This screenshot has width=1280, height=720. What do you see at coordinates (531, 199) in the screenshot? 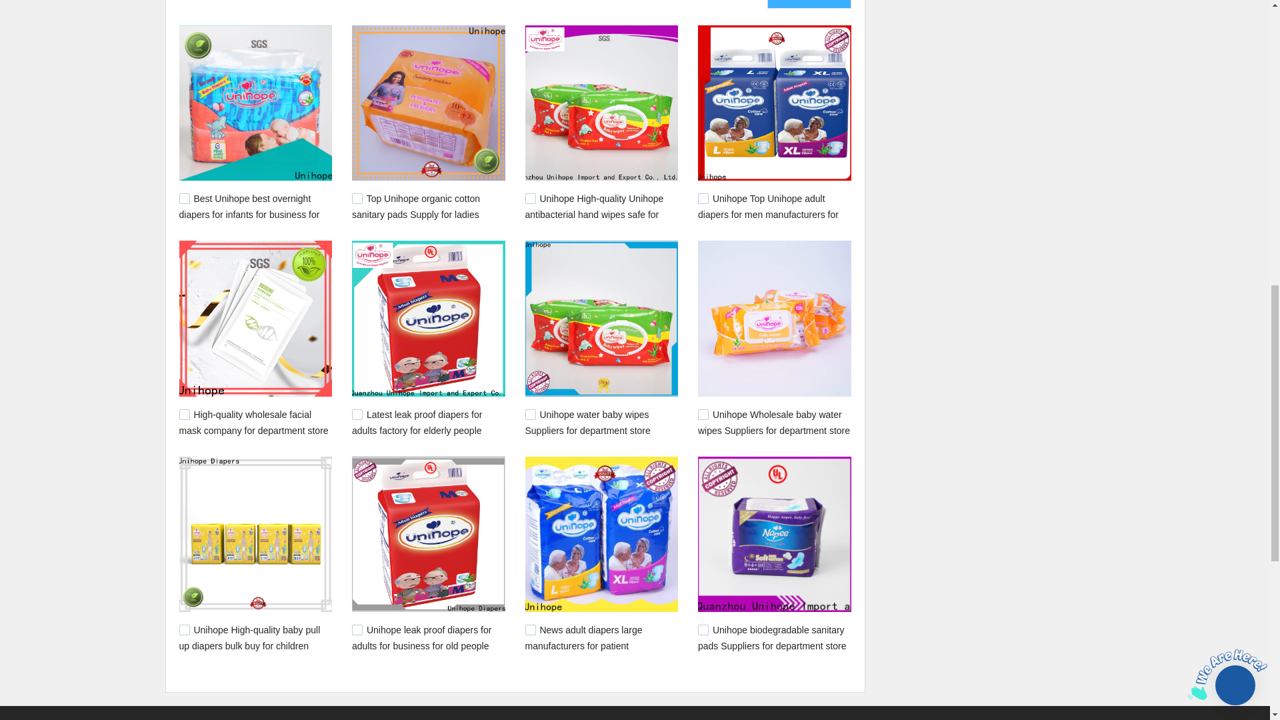
I see `1368` at bounding box center [531, 199].